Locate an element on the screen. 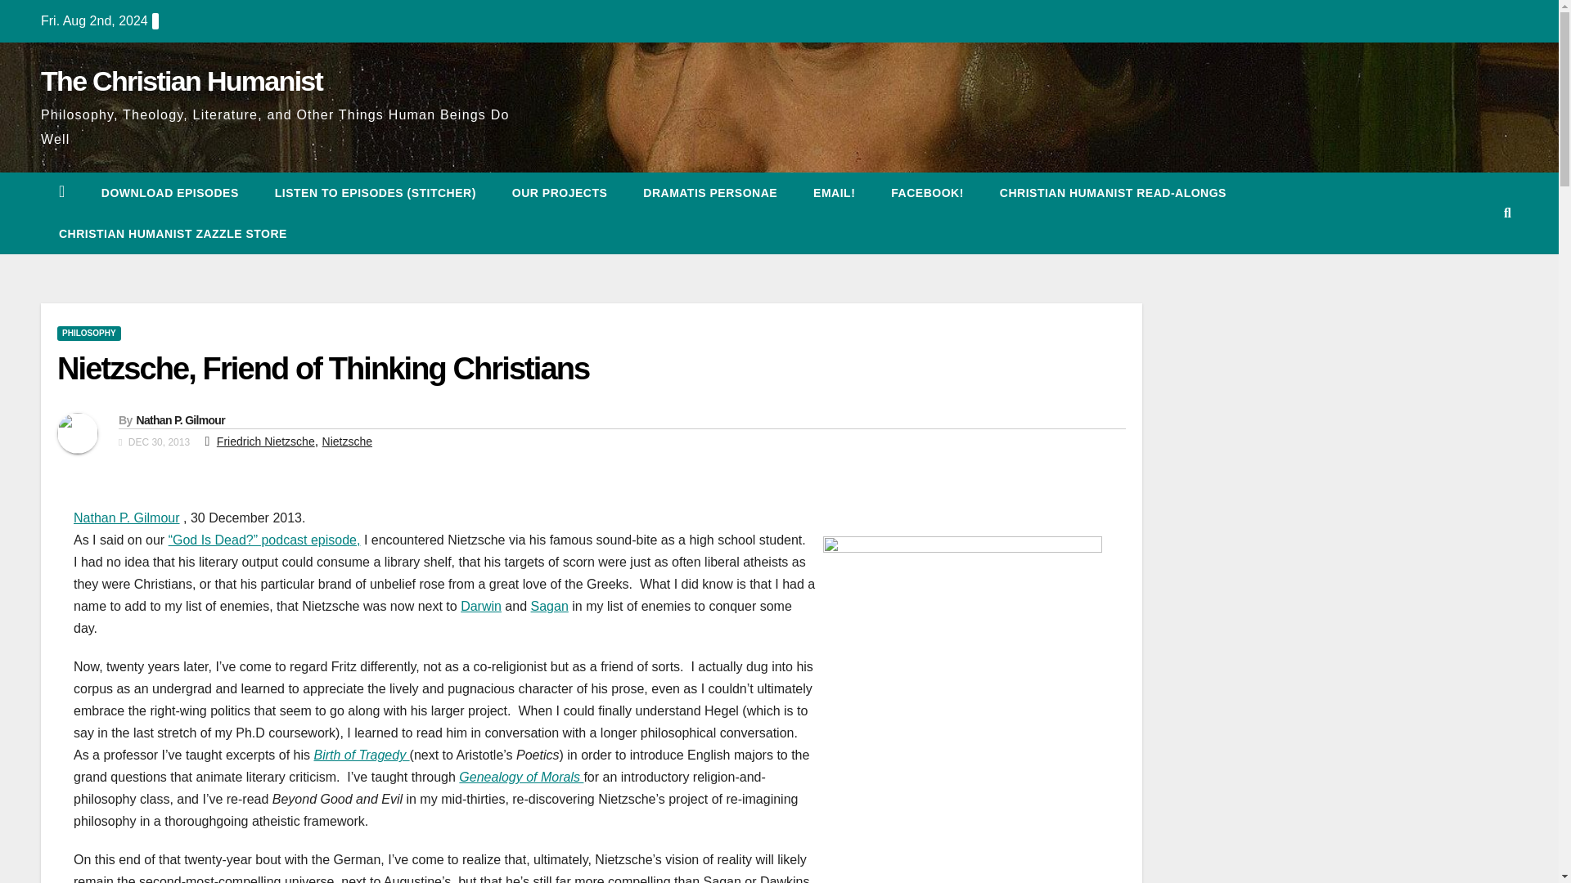 This screenshot has width=1571, height=883. Download Episodes is located at coordinates (170, 193).